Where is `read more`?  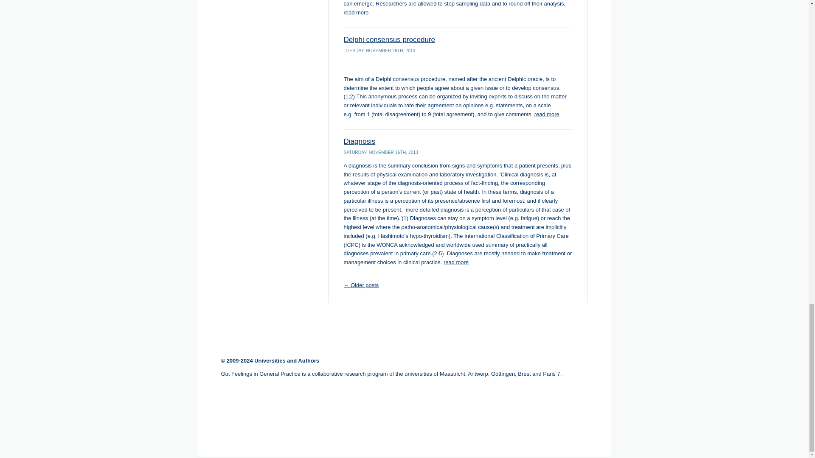
read more is located at coordinates (547, 114).